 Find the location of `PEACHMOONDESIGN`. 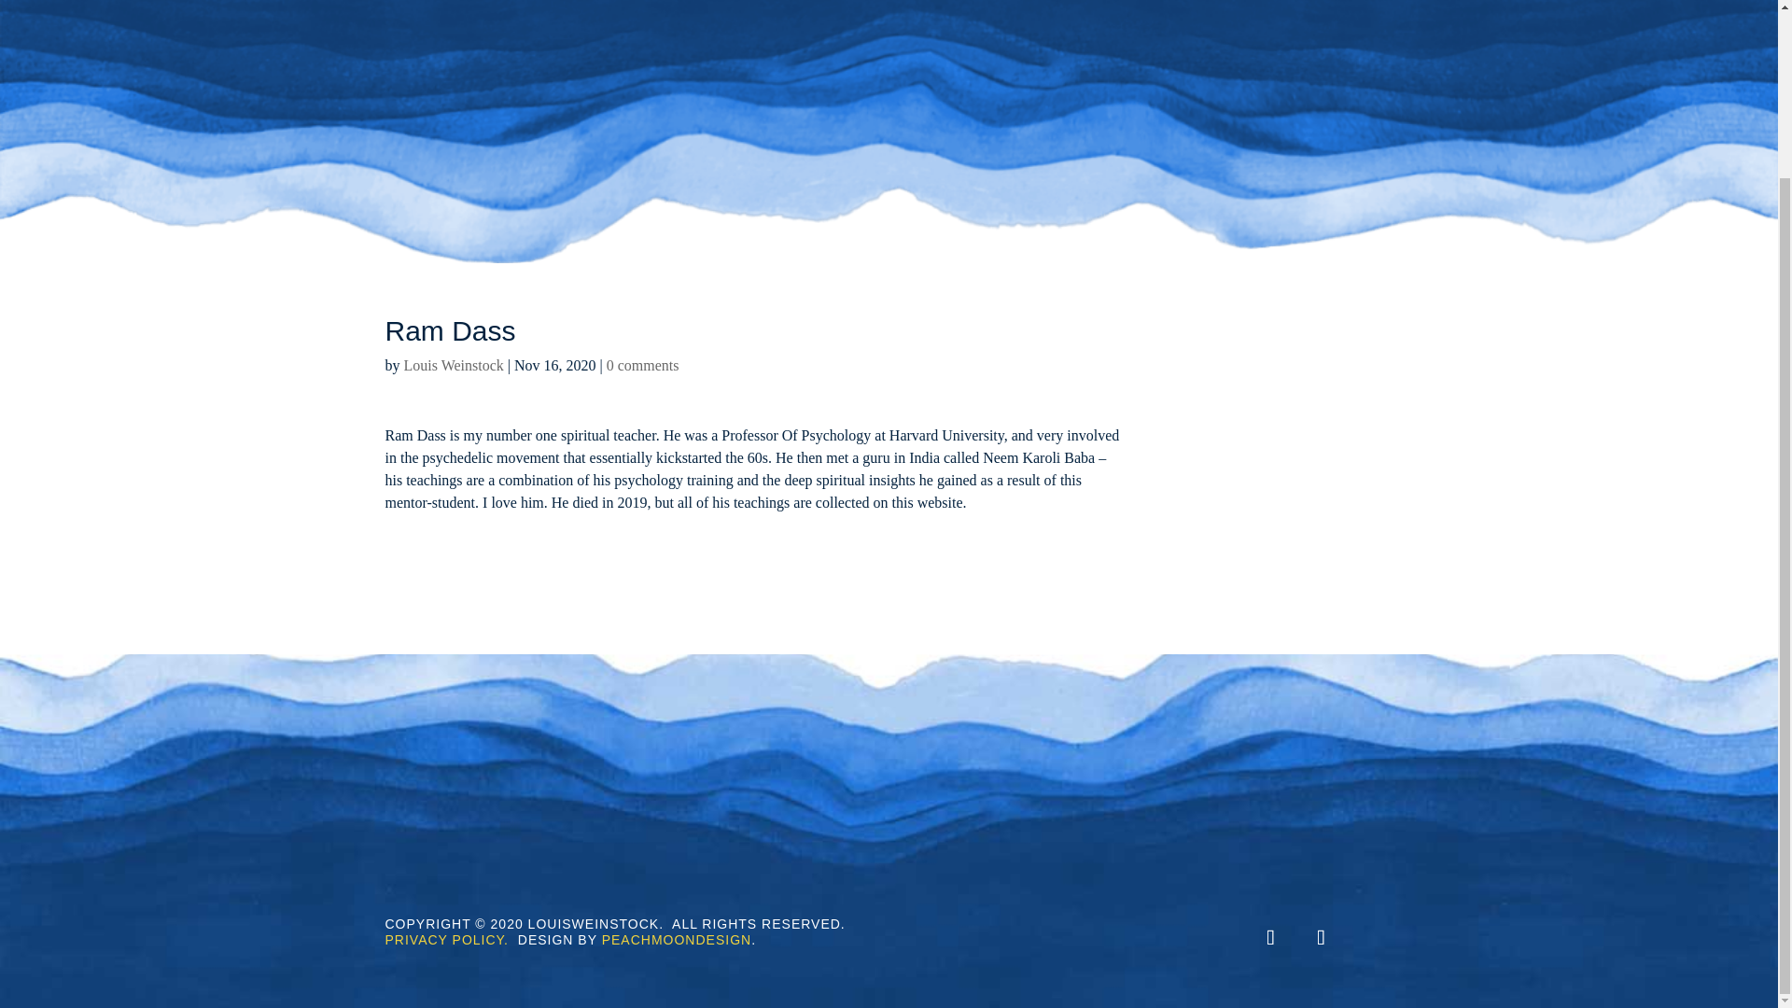

PEACHMOONDESIGN is located at coordinates (676, 940).